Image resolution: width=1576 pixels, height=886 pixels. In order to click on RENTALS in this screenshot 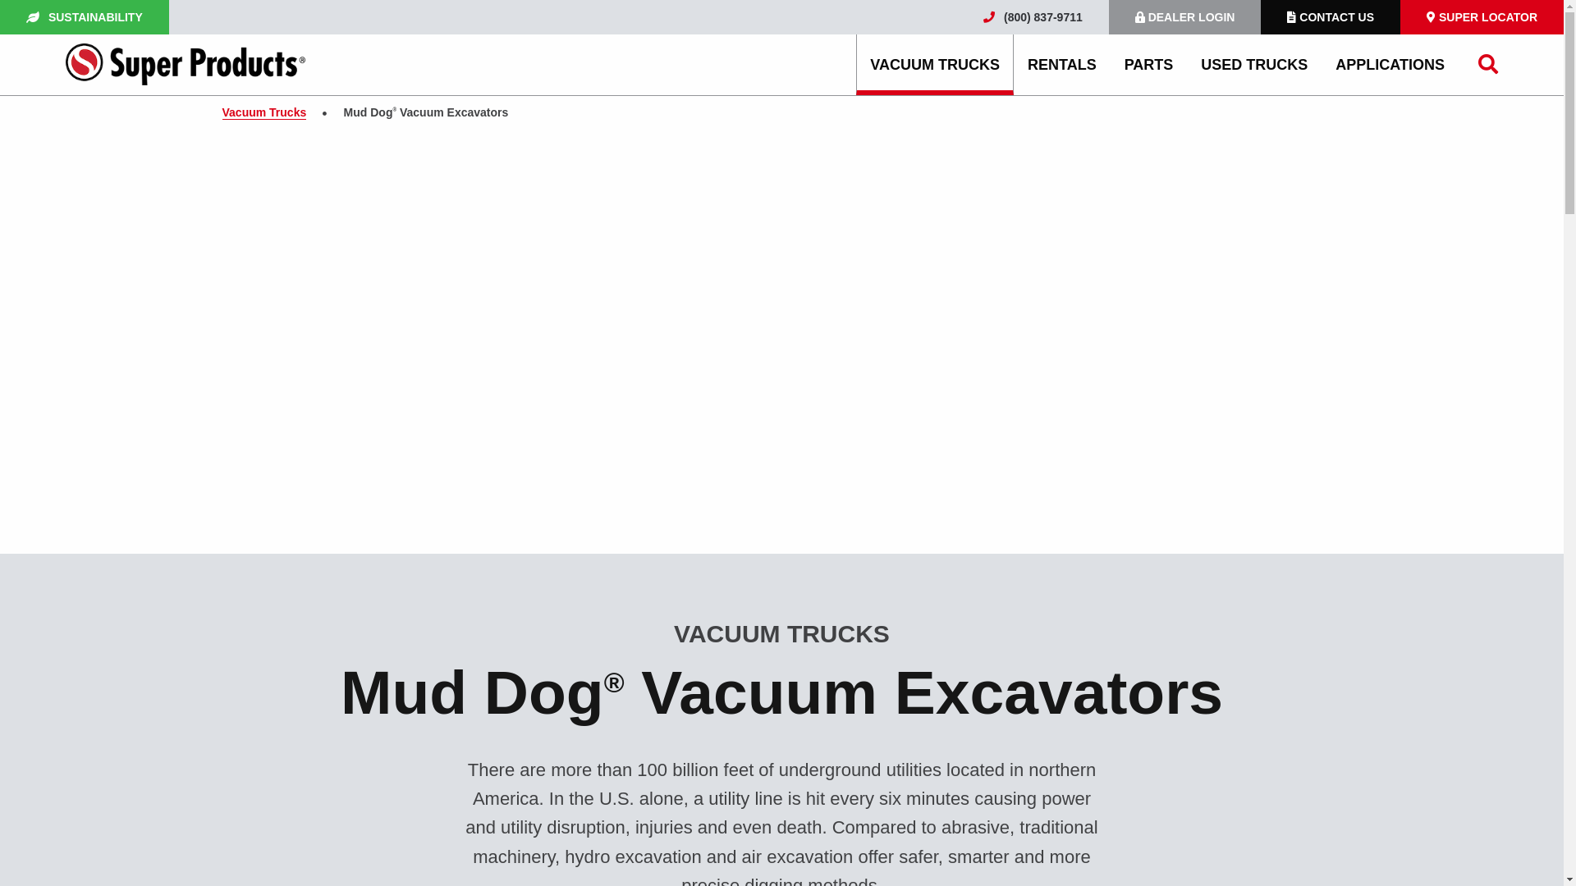, I will do `click(1062, 65)`.